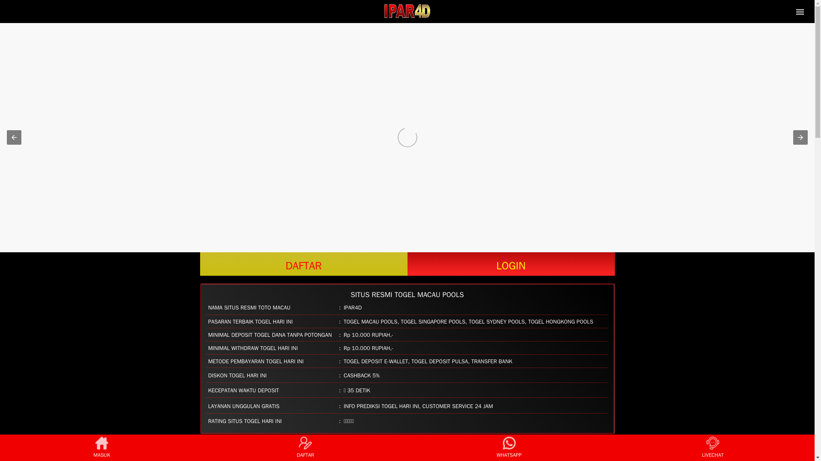 This screenshot has width=821, height=461. I want to click on LIVECHAT, so click(712, 447).